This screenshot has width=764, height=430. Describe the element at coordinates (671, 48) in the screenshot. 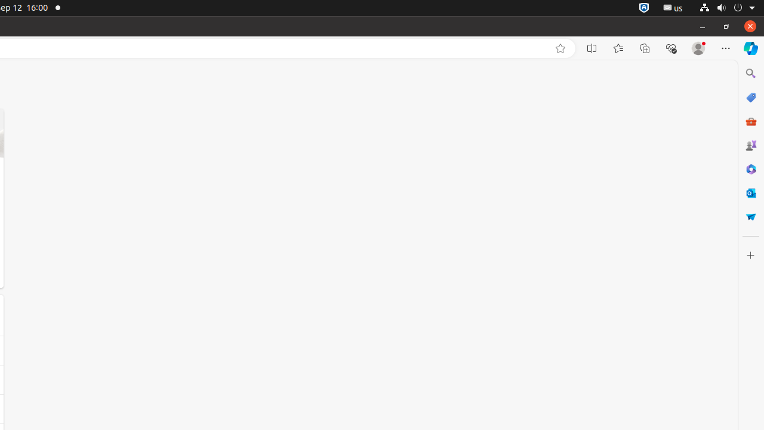

I see `Browser essentials` at that location.